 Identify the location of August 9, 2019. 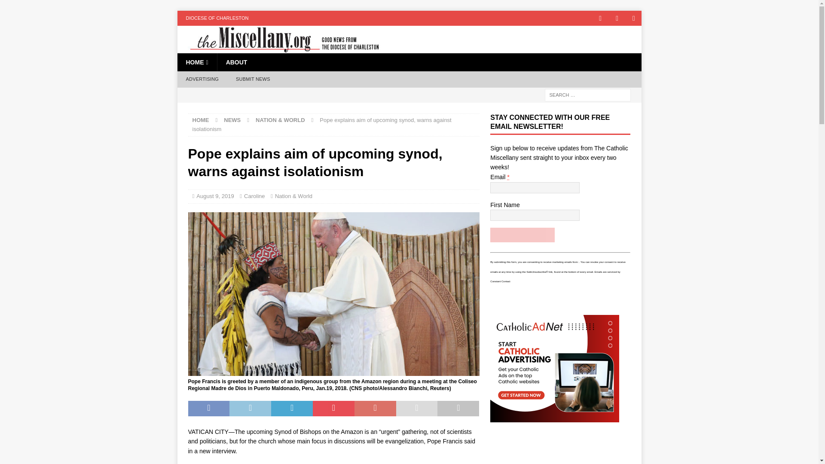
(215, 196).